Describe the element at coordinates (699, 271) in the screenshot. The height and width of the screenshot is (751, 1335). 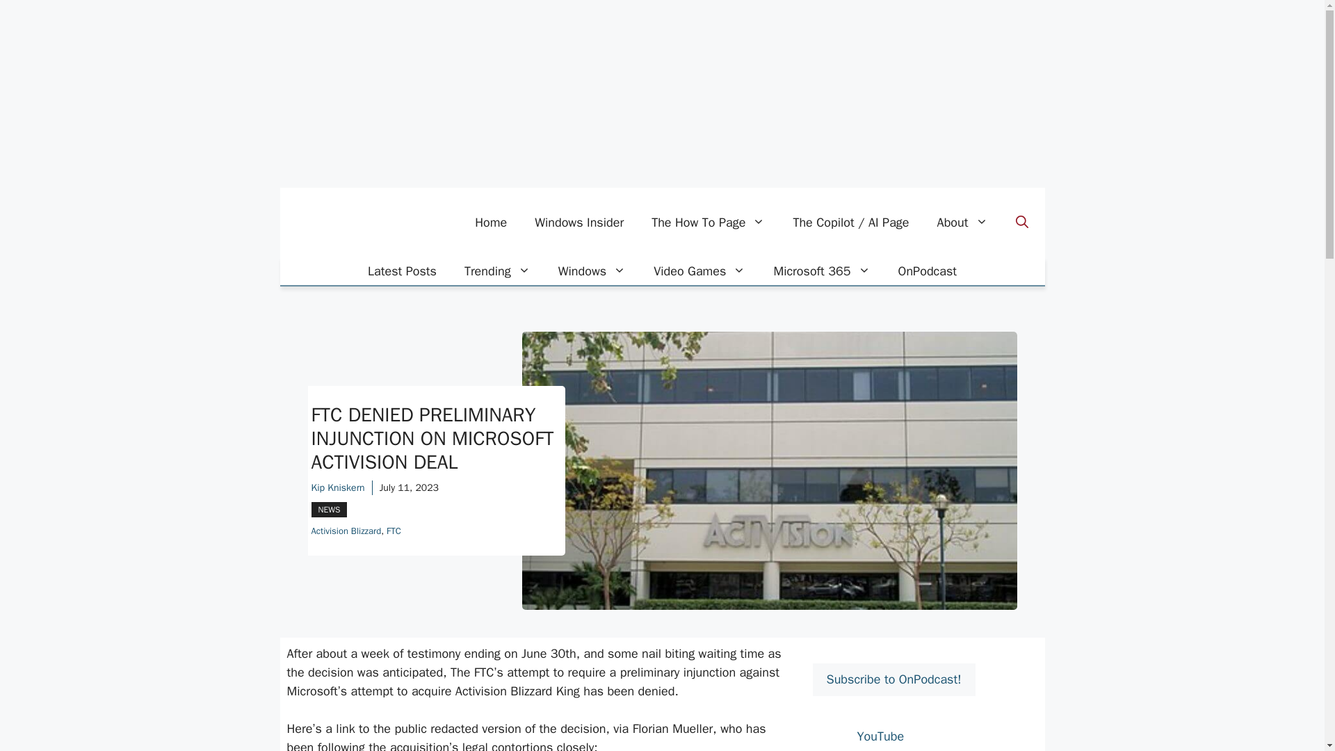
I see `Video Games` at that location.